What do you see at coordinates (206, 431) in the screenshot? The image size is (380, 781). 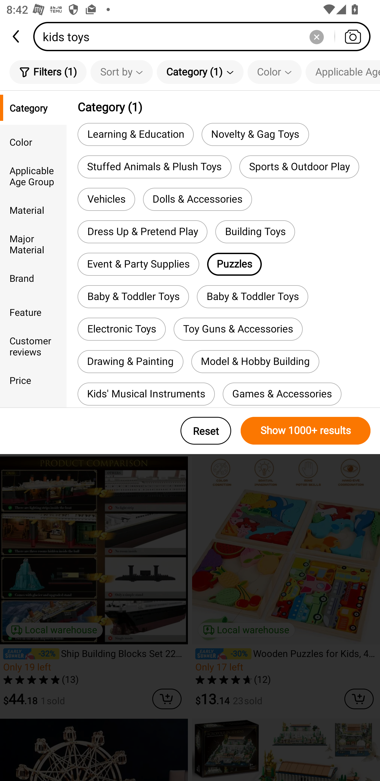 I see `Reset` at bounding box center [206, 431].